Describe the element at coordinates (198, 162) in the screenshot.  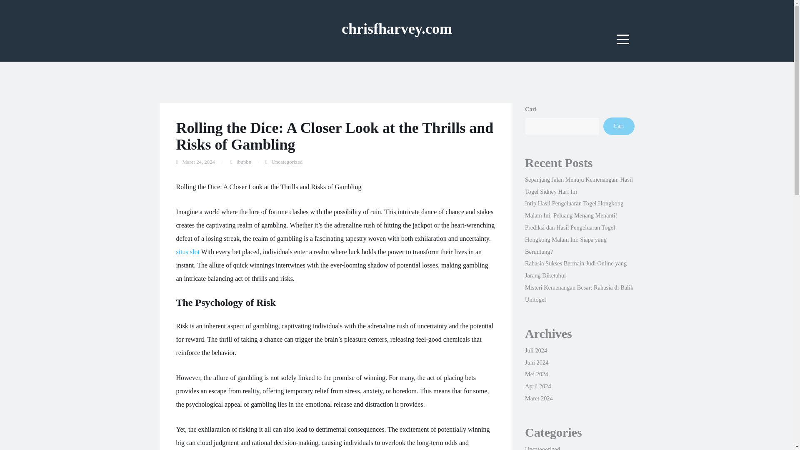
I see `Maret 24, 2024` at that location.